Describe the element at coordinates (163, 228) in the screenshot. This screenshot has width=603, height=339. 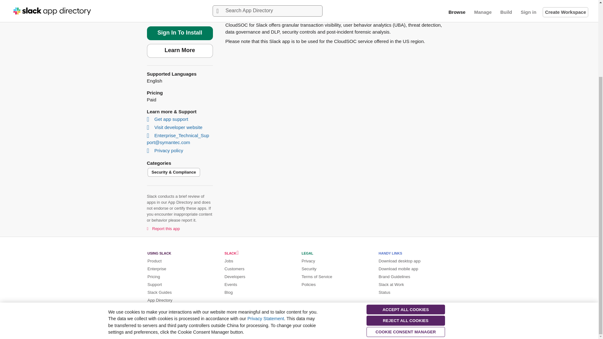
I see `Report this app` at that location.